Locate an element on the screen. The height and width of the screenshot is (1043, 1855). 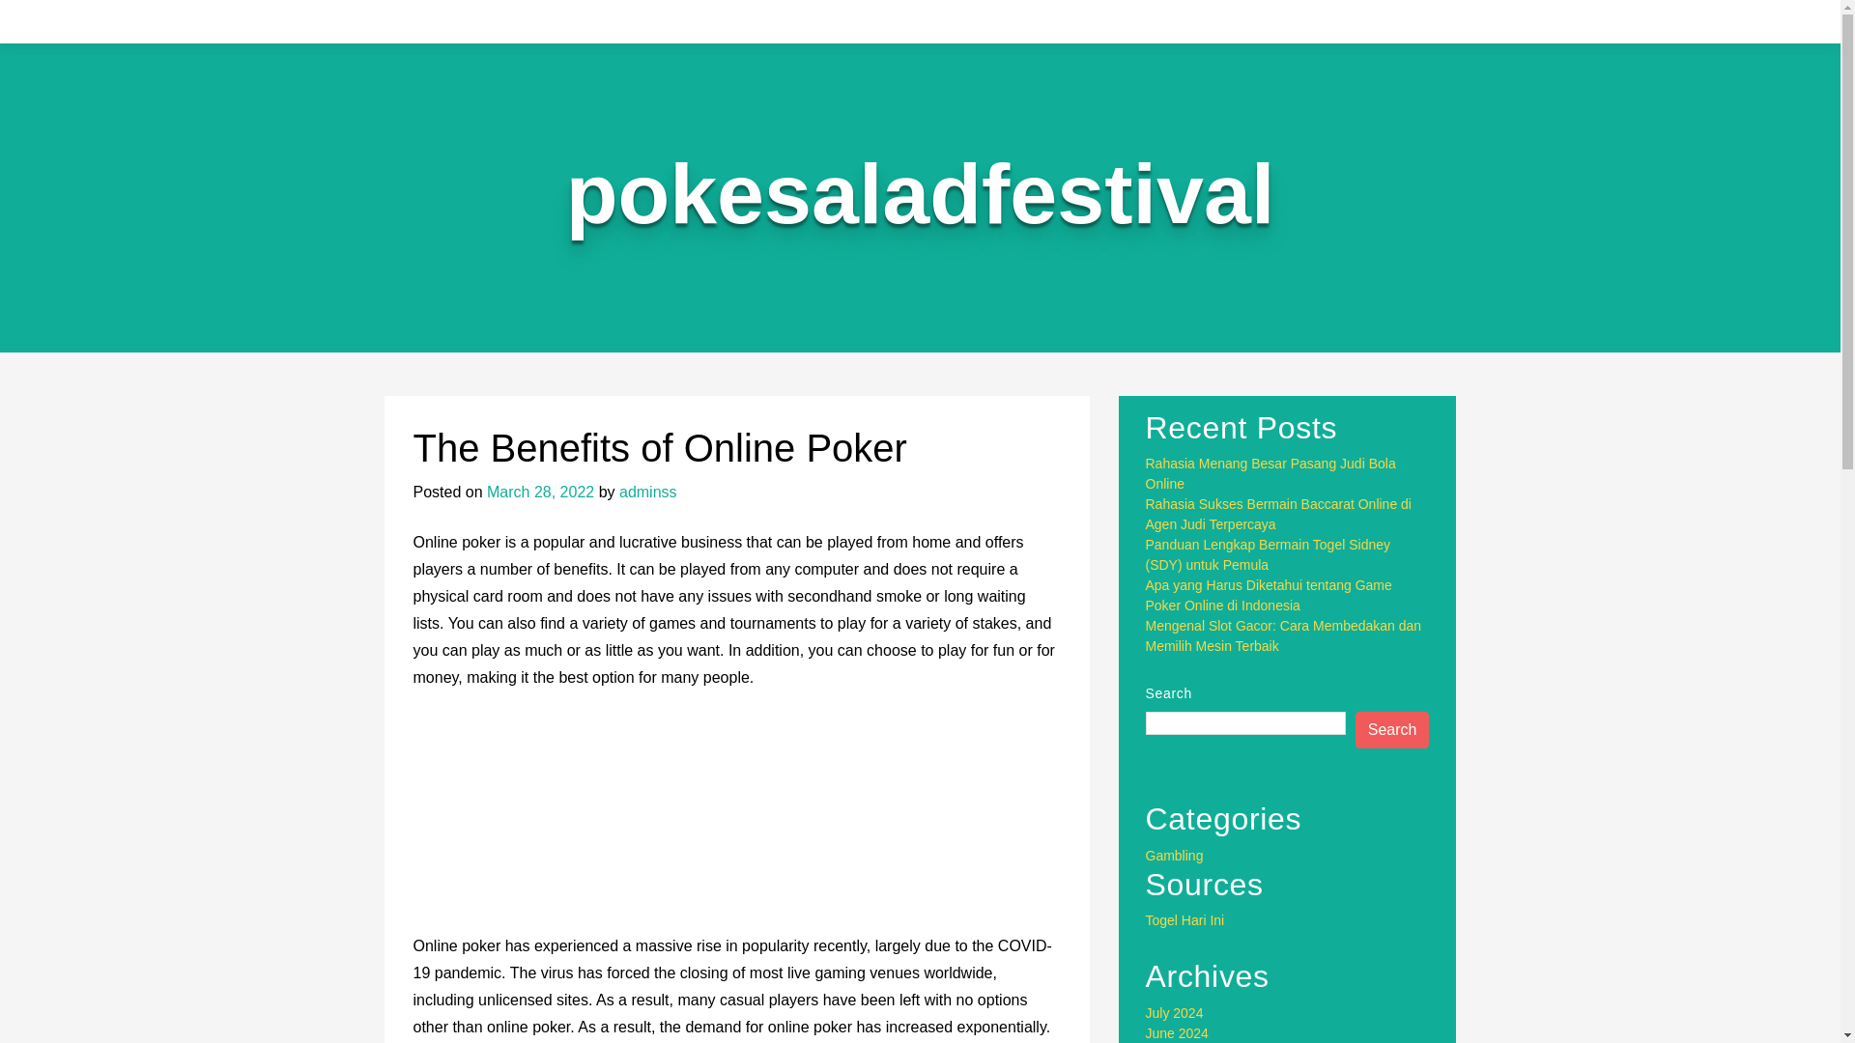
Gambling is located at coordinates (1175, 856).